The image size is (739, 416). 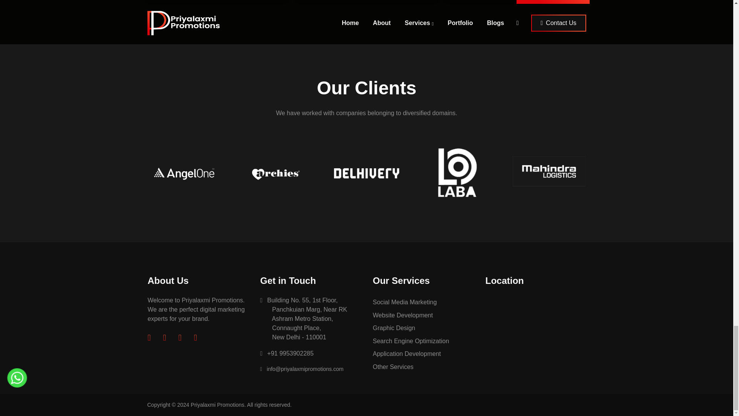 What do you see at coordinates (423, 315) in the screenshot?
I see `Website Development` at bounding box center [423, 315].